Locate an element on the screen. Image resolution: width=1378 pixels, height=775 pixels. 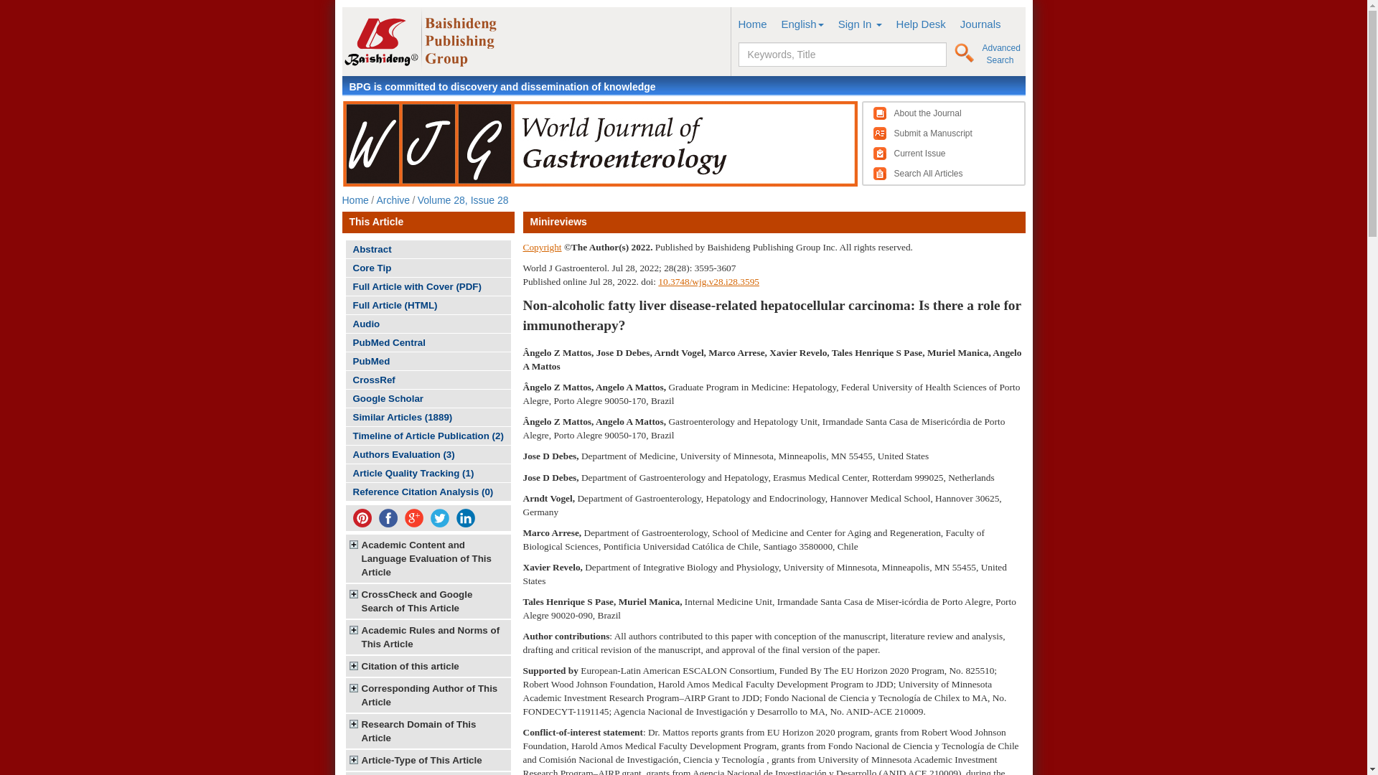
Advanced Search is located at coordinates (1000, 54).